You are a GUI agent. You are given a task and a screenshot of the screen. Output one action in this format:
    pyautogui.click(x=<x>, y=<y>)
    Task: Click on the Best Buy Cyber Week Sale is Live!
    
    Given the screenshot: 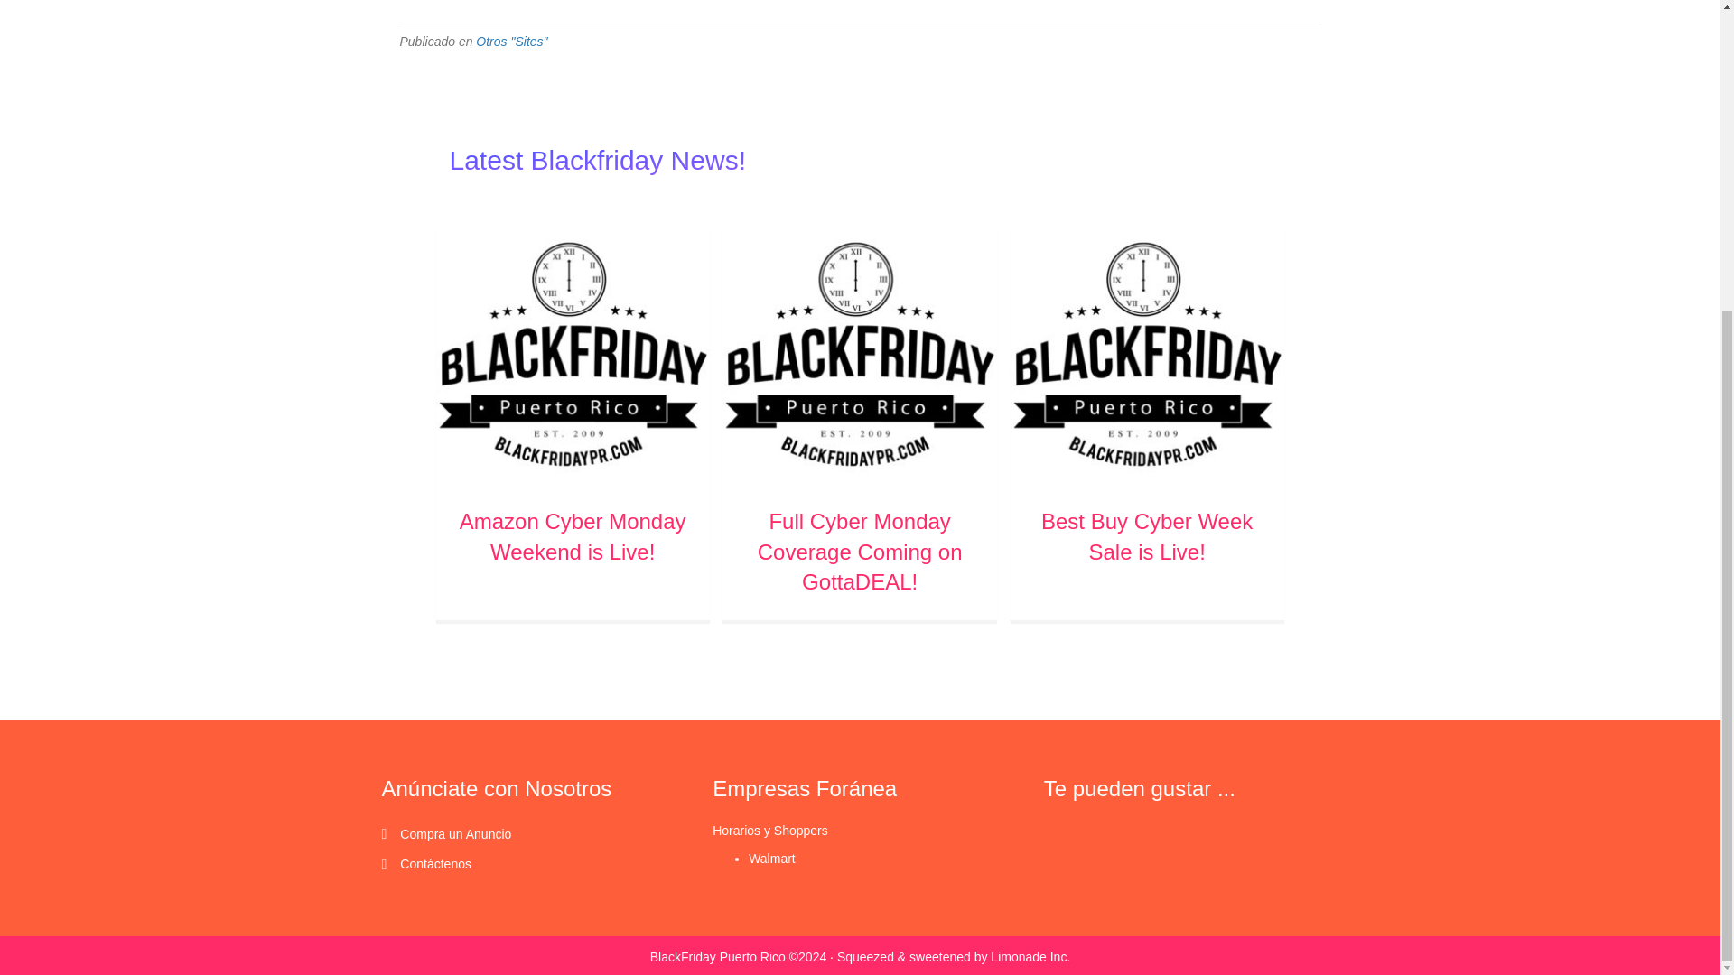 What is the action you would take?
    pyautogui.click(x=1147, y=536)
    